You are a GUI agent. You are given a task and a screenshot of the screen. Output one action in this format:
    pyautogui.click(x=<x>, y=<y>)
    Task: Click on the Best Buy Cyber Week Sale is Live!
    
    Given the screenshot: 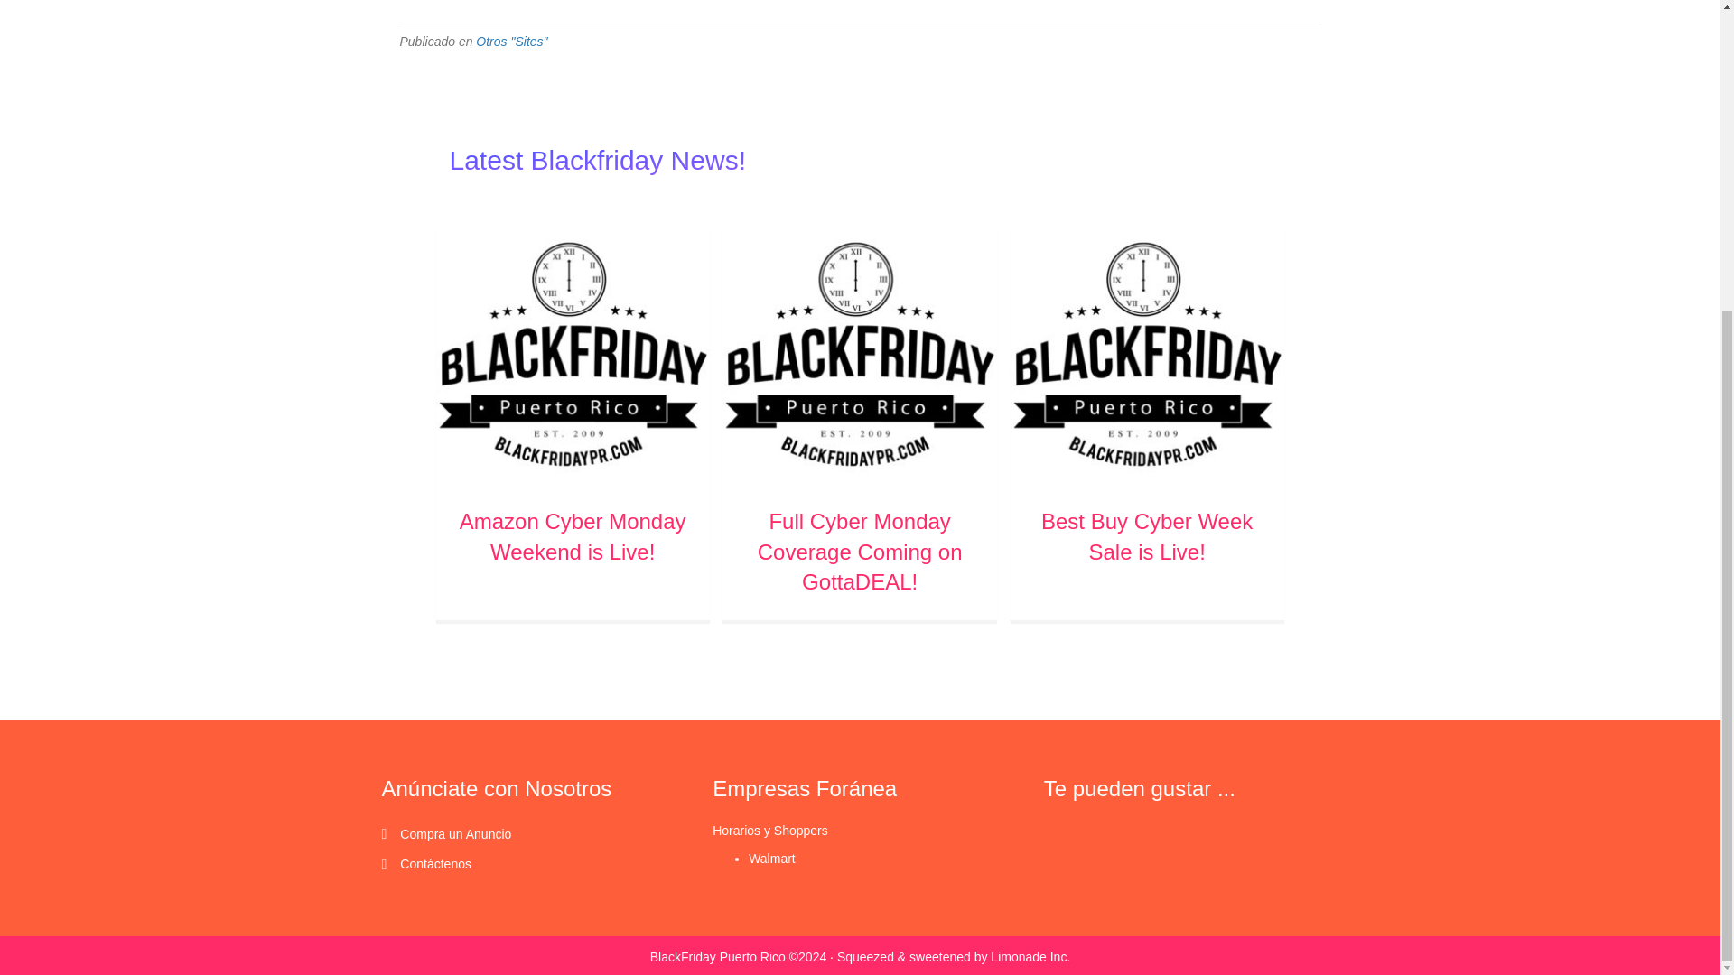 What is the action you would take?
    pyautogui.click(x=1147, y=536)
    